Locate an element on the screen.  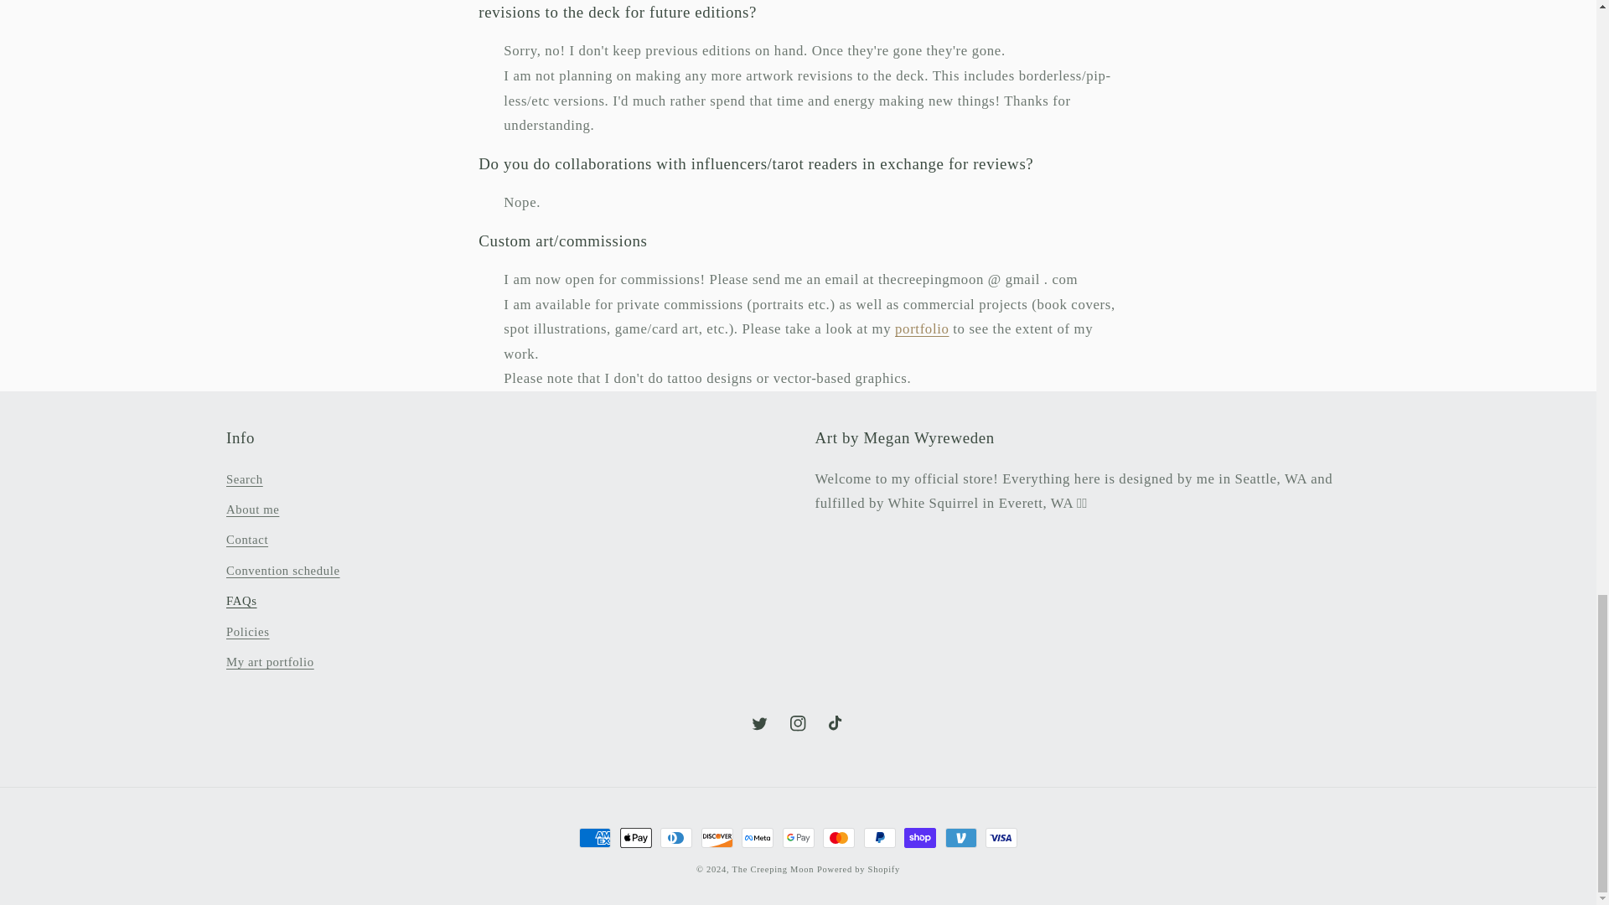
Megan Wyreweden art portfolio is located at coordinates (922, 328).